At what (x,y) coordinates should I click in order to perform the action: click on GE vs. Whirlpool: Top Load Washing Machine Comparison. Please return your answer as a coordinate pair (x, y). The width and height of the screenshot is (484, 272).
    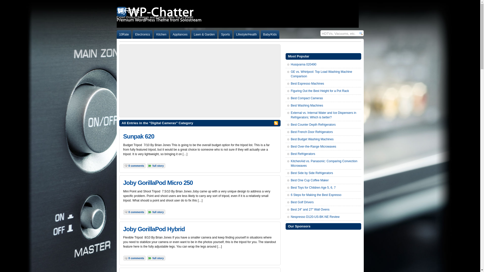
    Looking at the image, I should click on (322, 74).